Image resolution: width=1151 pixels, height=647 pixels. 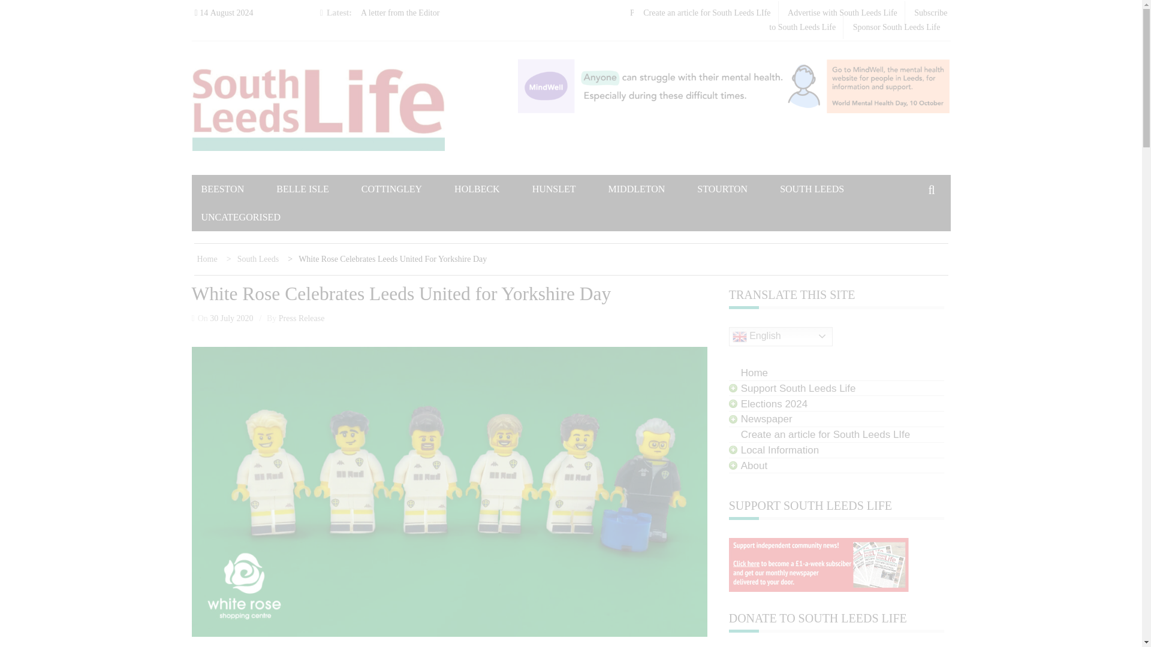 I want to click on 30 July 2020, so click(x=231, y=318).